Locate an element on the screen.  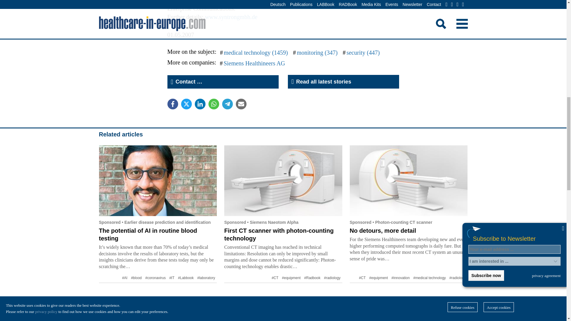
Share on facebook is located at coordinates (172, 104).